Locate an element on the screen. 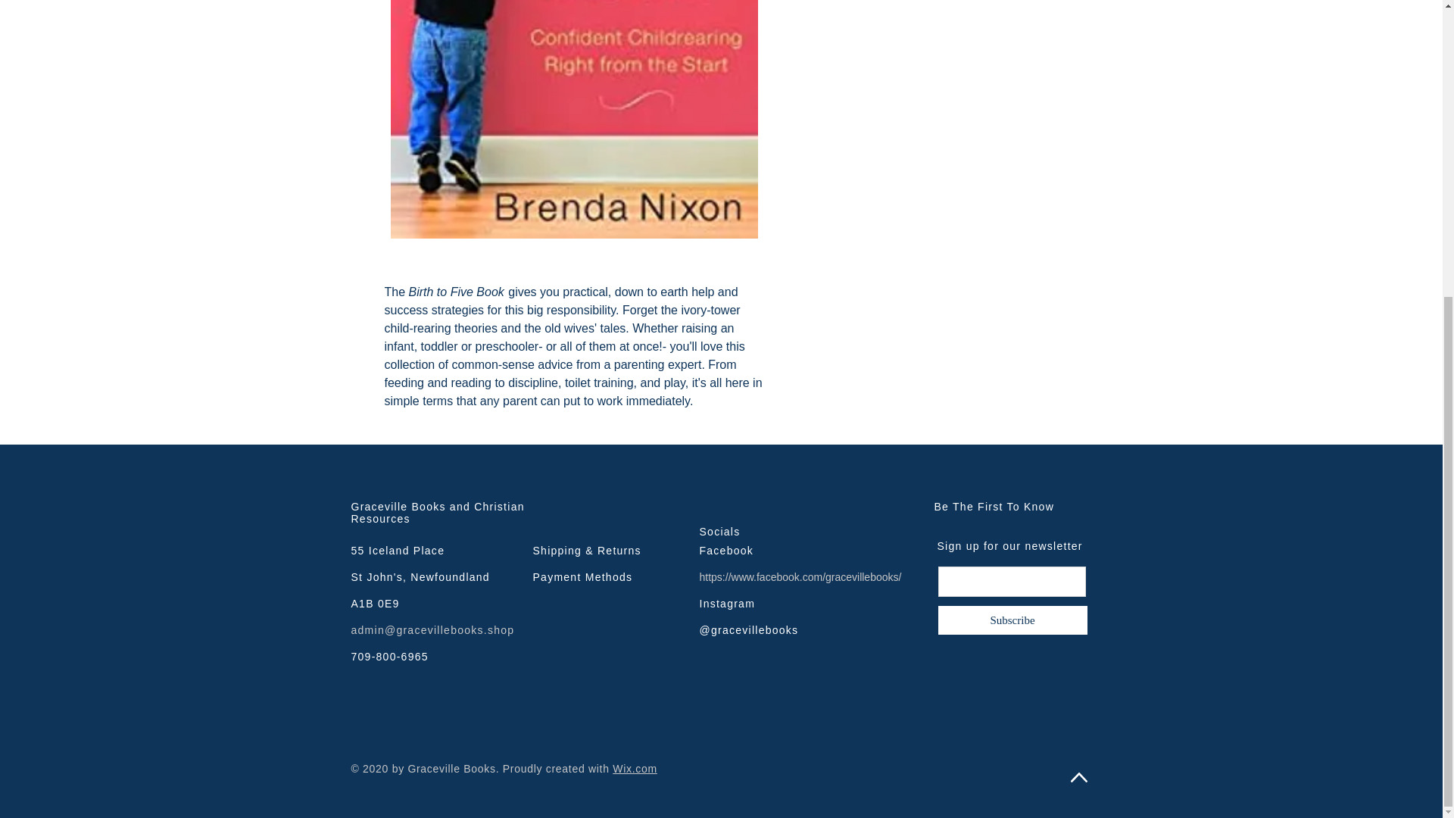  Facebook is located at coordinates (727, 551).